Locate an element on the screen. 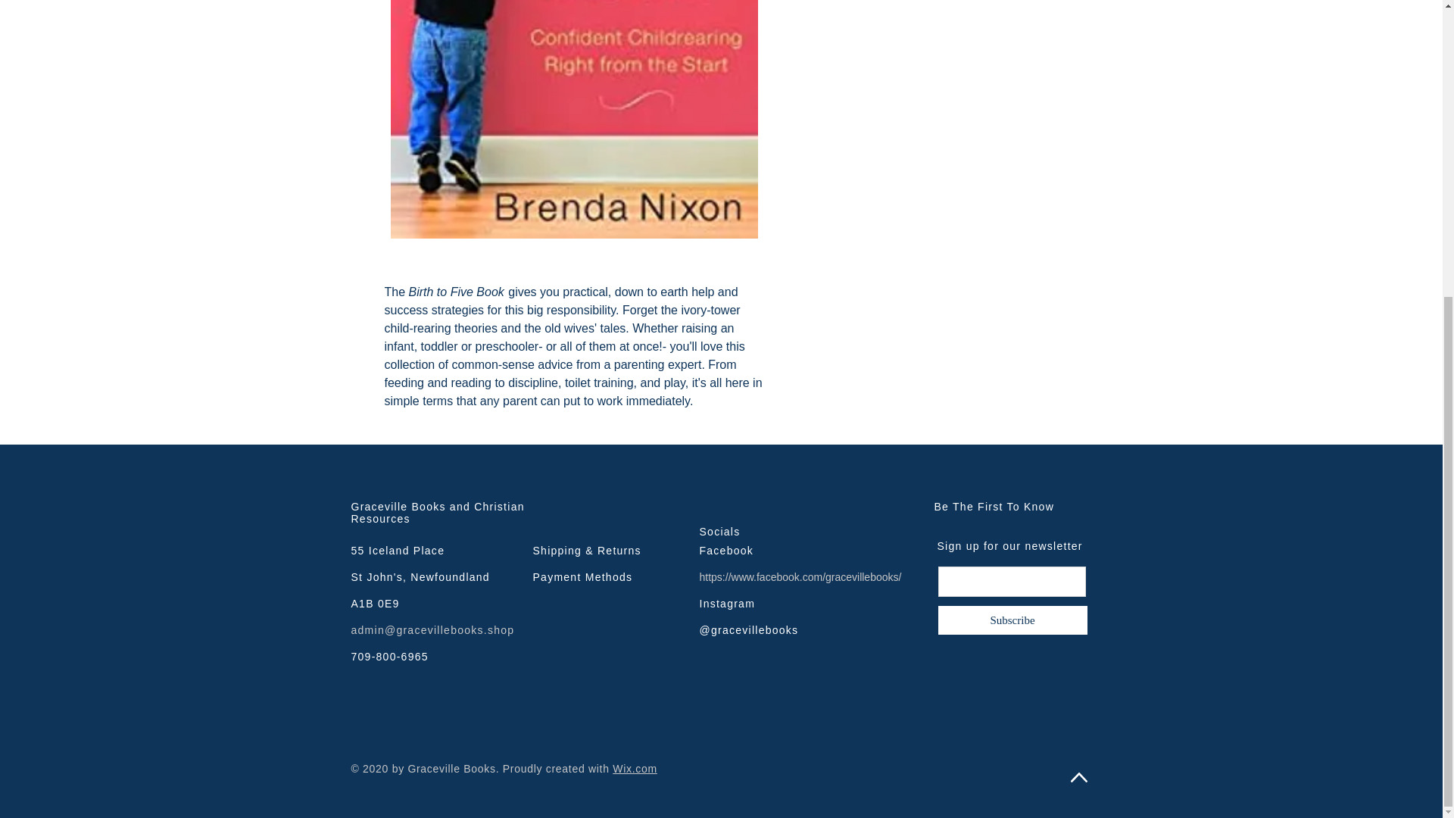  Facebook is located at coordinates (727, 551).